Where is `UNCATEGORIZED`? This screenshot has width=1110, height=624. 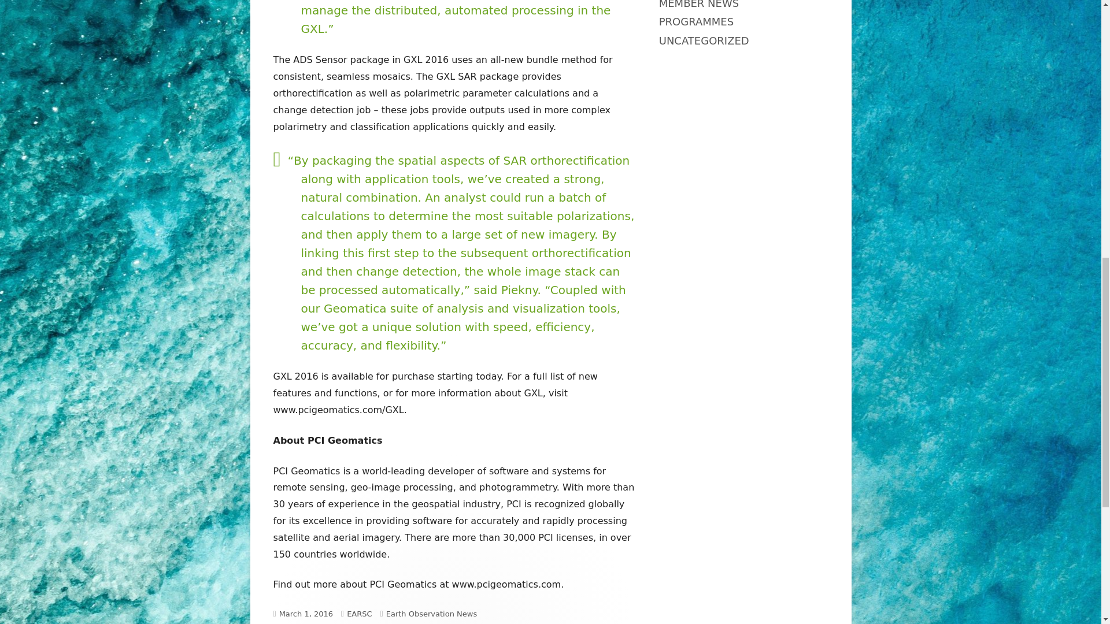
UNCATEGORIZED is located at coordinates (704, 40).